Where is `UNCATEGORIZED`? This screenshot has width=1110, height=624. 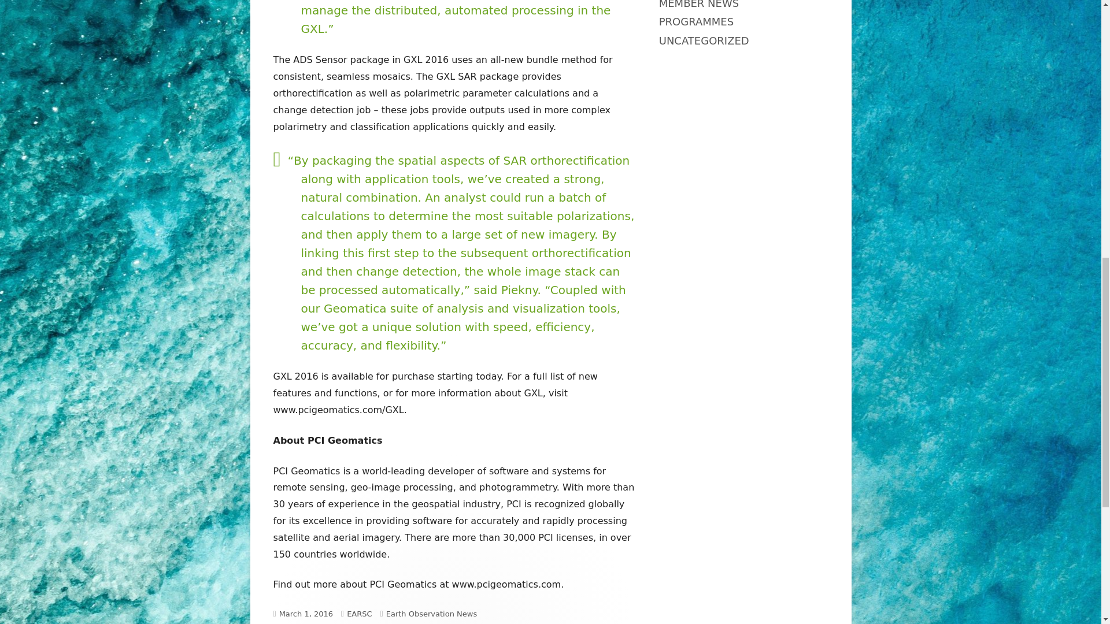
UNCATEGORIZED is located at coordinates (704, 40).